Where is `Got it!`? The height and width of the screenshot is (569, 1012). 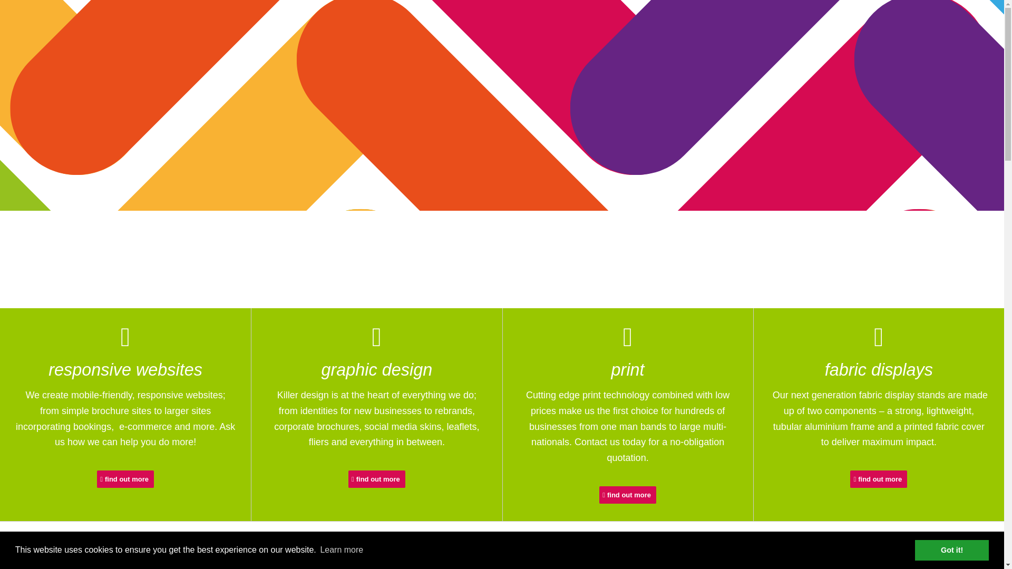
Got it! is located at coordinates (951, 550).